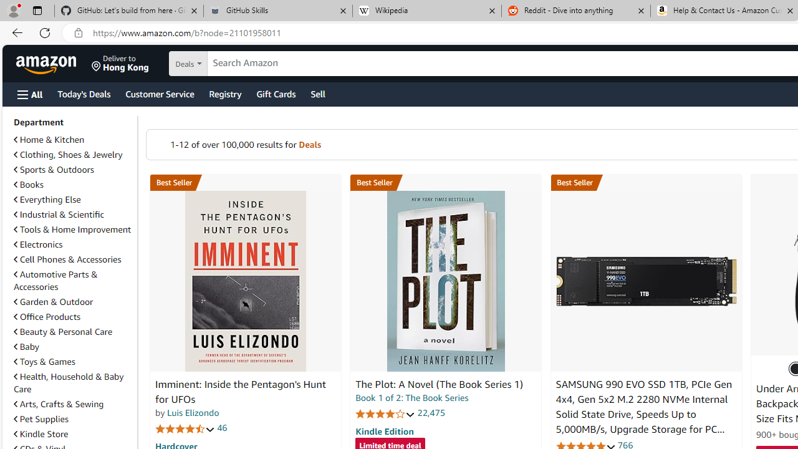  I want to click on Tools & Home Improvement, so click(73, 229).